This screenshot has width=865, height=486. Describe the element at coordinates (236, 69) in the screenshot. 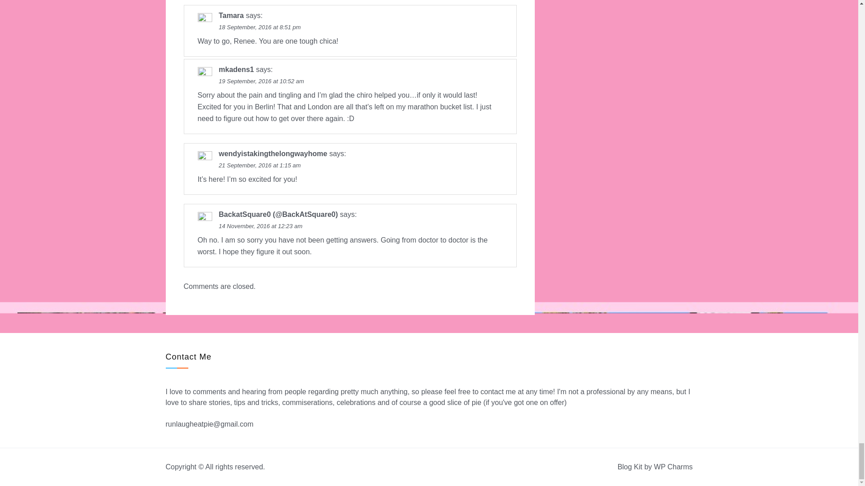

I see `mkadens1` at that location.